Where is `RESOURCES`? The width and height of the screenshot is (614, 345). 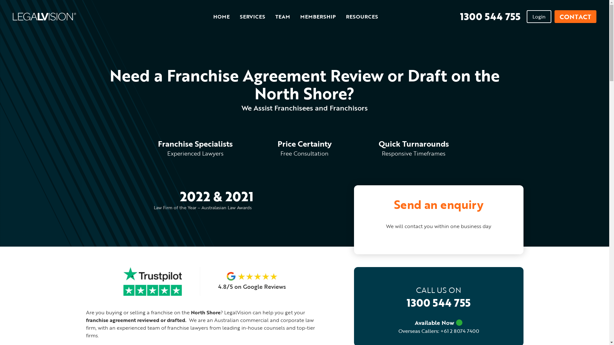 RESOURCES is located at coordinates (362, 17).